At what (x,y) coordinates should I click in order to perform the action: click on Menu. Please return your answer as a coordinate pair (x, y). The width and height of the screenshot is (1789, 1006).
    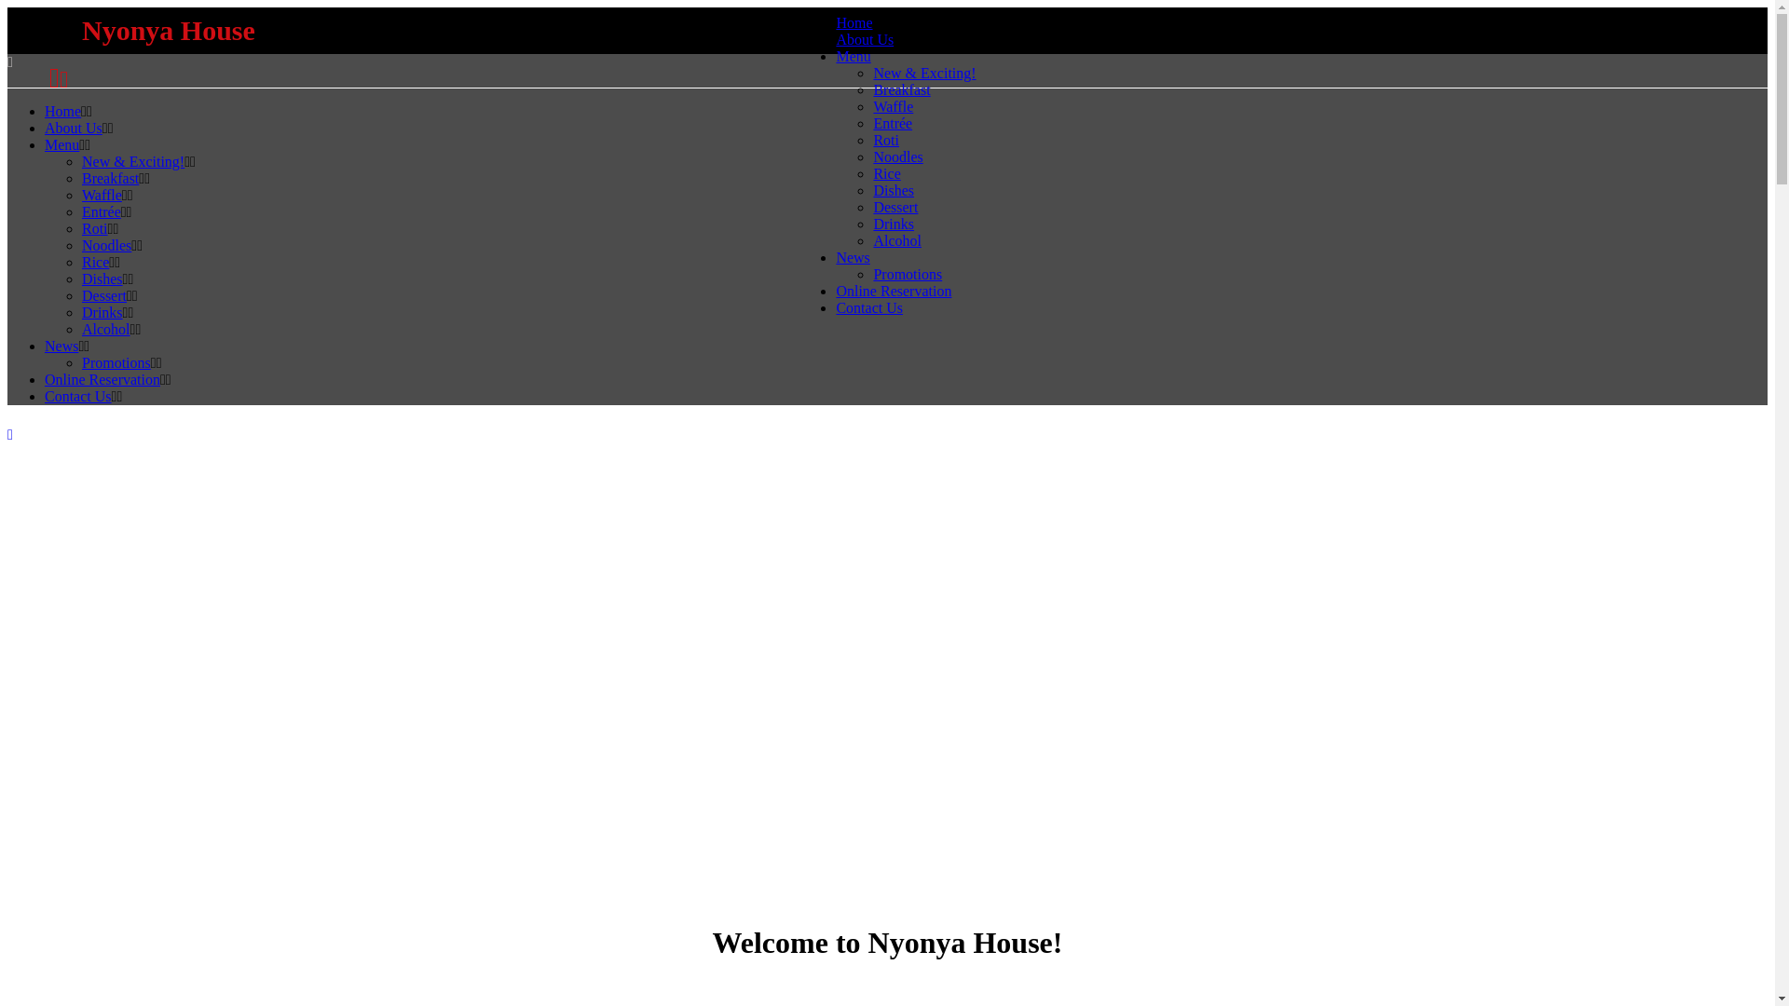
    Looking at the image, I should click on (61, 145).